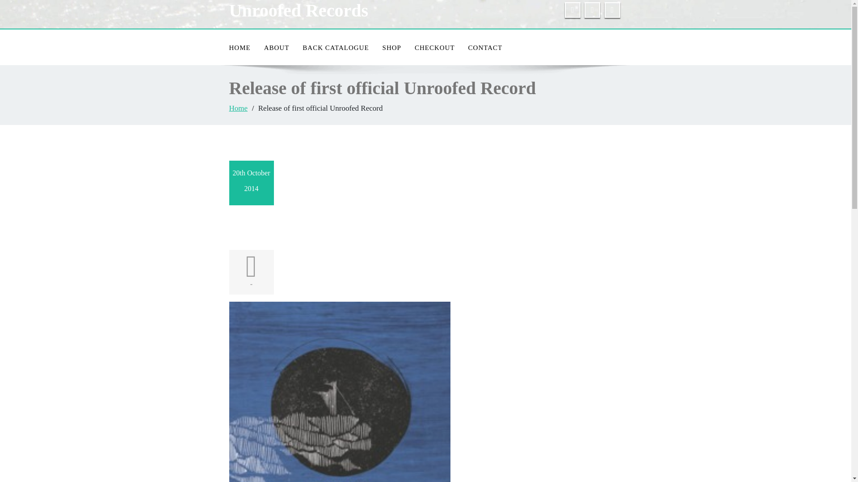 The width and height of the screenshot is (858, 482). Describe the element at coordinates (240, 48) in the screenshot. I see `HOME` at that location.